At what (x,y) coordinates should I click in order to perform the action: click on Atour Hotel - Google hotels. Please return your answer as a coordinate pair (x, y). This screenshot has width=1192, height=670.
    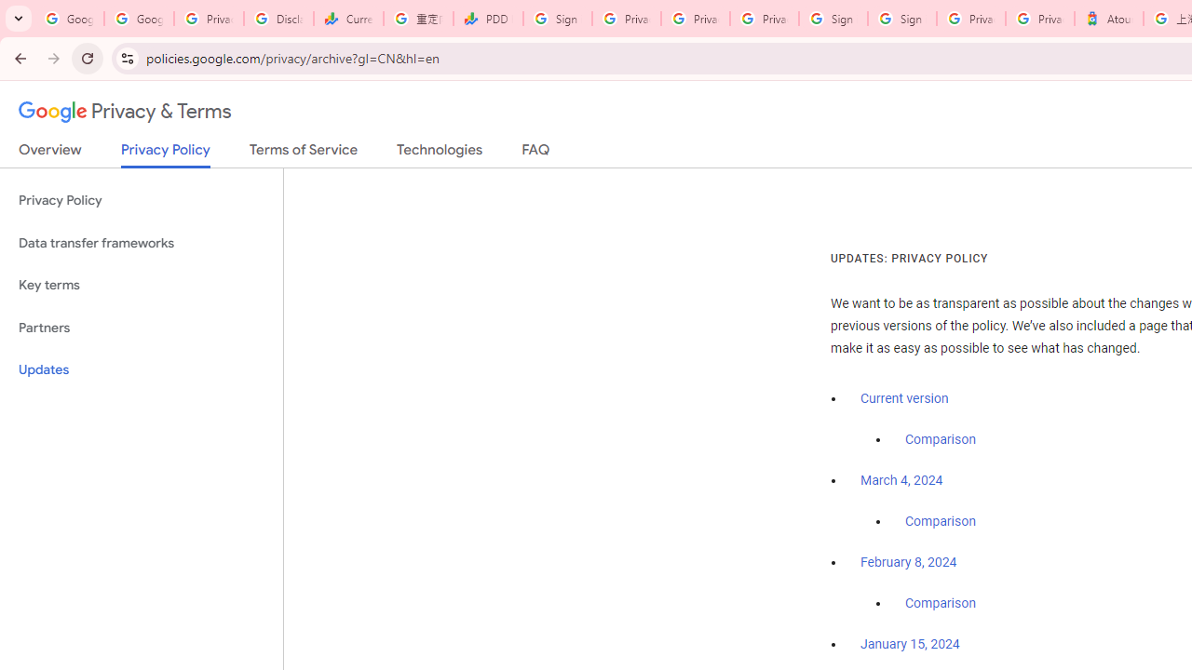
    Looking at the image, I should click on (1108, 19).